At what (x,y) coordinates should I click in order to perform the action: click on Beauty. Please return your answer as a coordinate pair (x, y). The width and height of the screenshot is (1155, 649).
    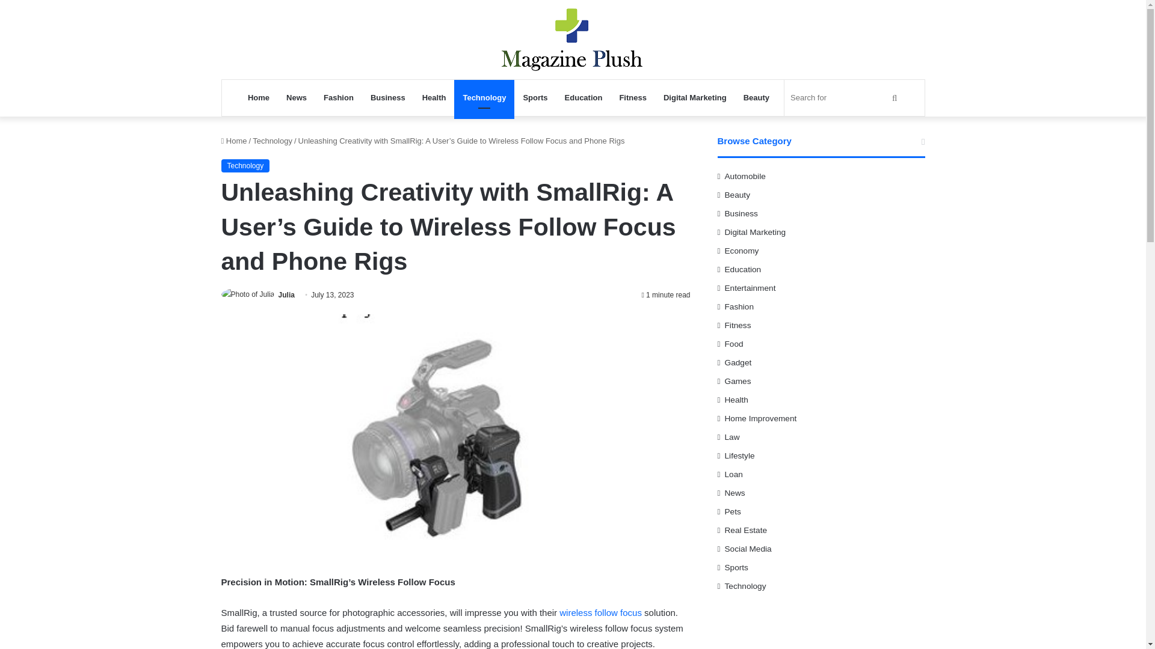
    Looking at the image, I should click on (756, 97).